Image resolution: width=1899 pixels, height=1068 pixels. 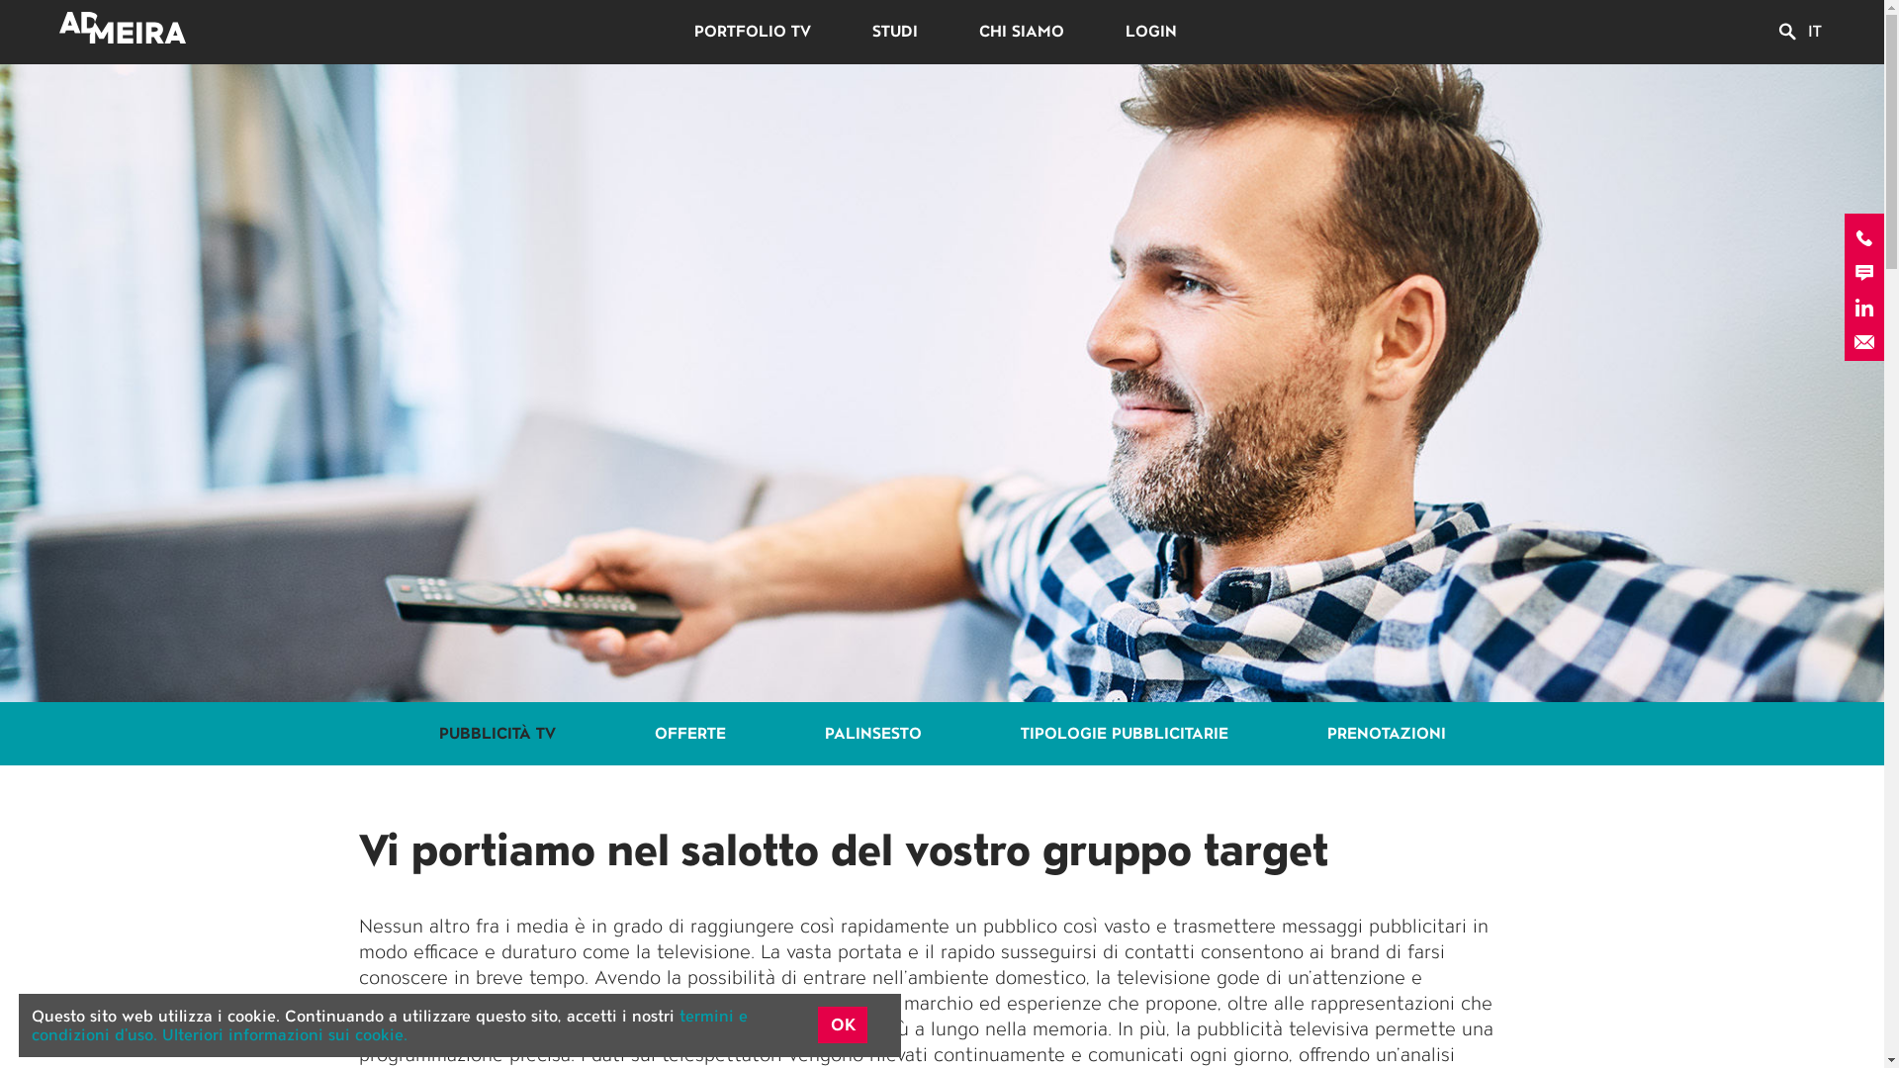 What do you see at coordinates (390, 1024) in the screenshot?
I see `termini e condizioni d'uso.` at bounding box center [390, 1024].